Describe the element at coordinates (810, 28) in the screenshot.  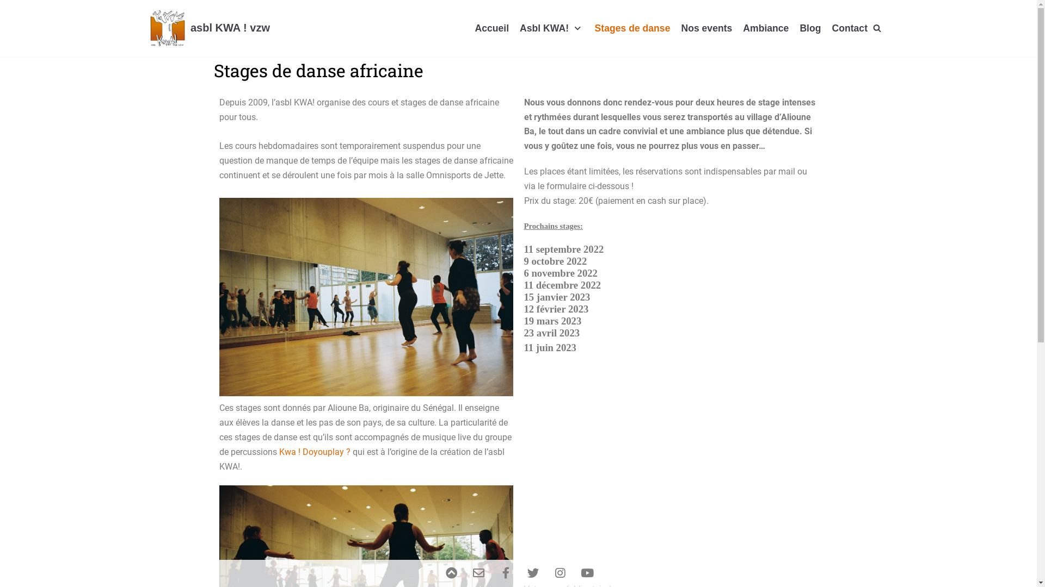
I see `Blog` at that location.